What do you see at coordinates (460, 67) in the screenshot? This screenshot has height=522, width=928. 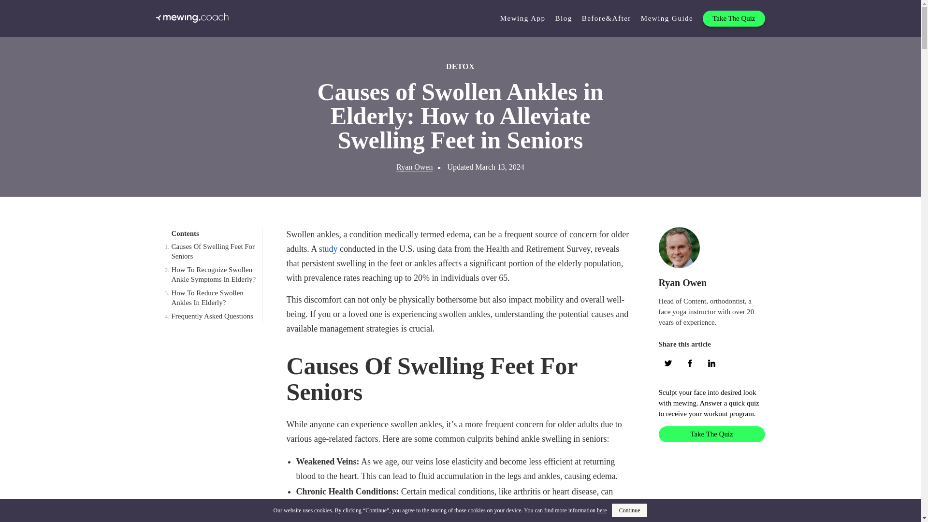 I see `DETOX` at bounding box center [460, 67].